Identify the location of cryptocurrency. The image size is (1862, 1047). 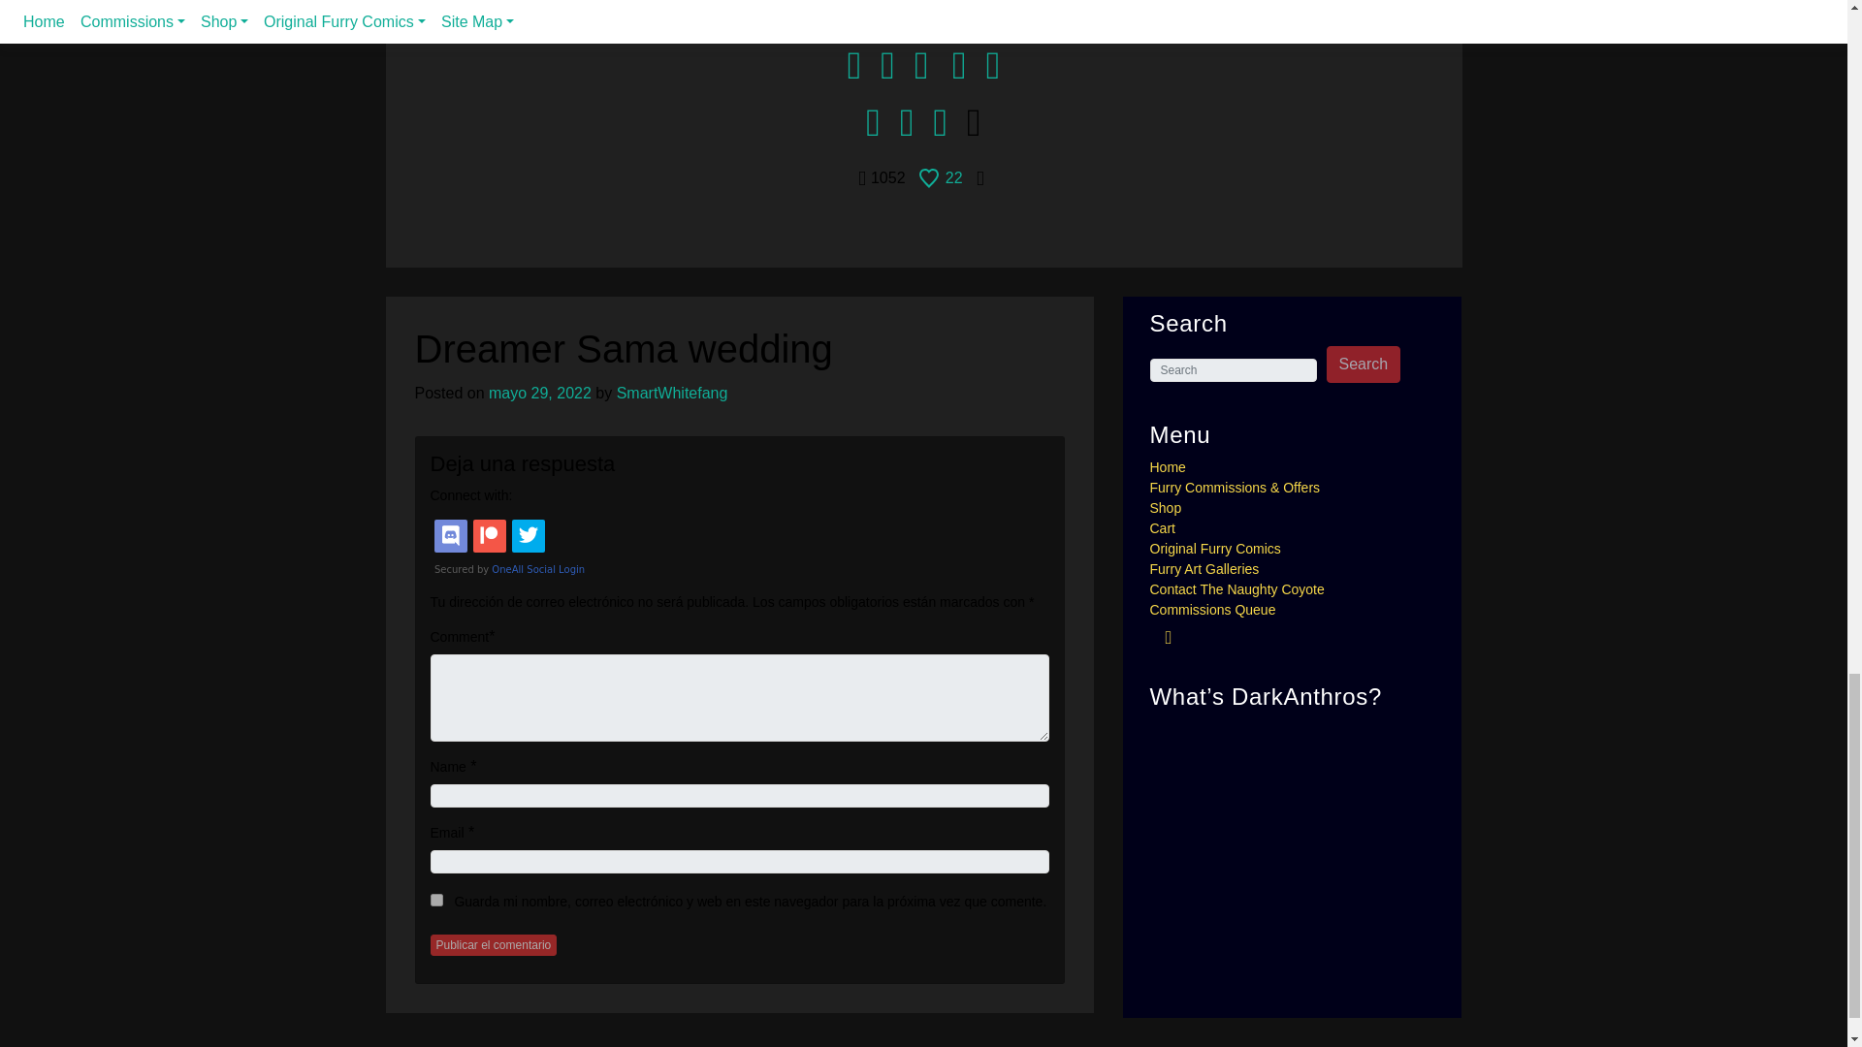
(683, 3).